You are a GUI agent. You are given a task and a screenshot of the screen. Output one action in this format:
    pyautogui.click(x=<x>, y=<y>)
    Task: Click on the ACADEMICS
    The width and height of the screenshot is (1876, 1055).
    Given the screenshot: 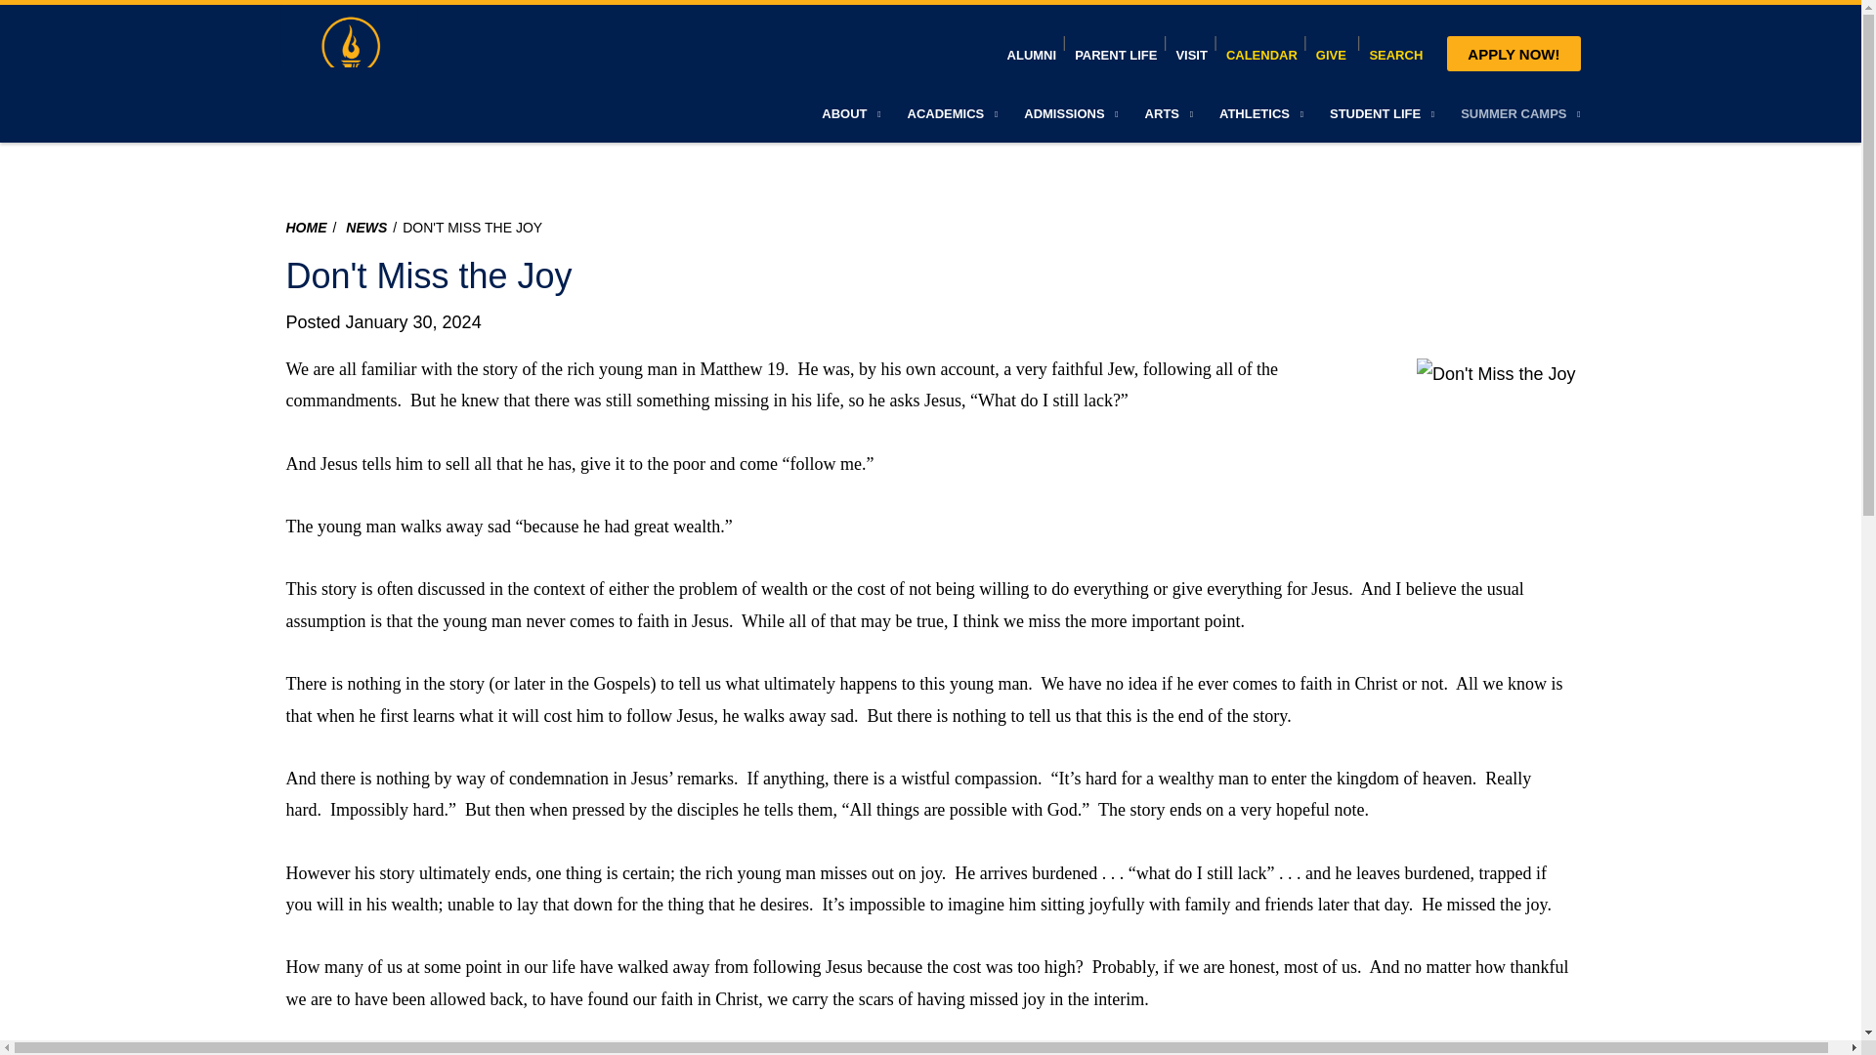 What is the action you would take?
    pyautogui.click(x=954, y=113)
    